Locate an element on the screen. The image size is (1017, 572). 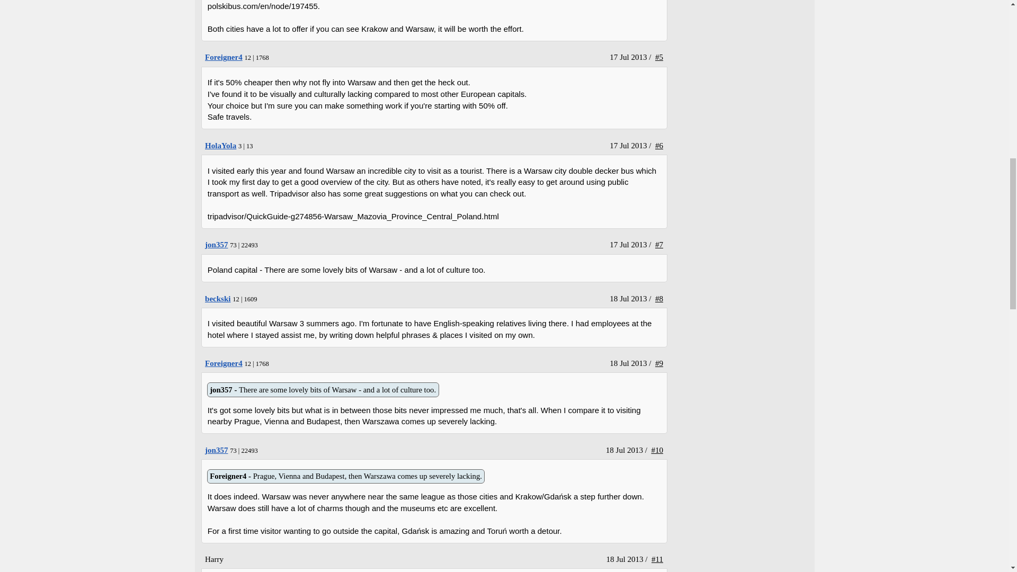
Foreigner4 is located at coordinates (218, 299).